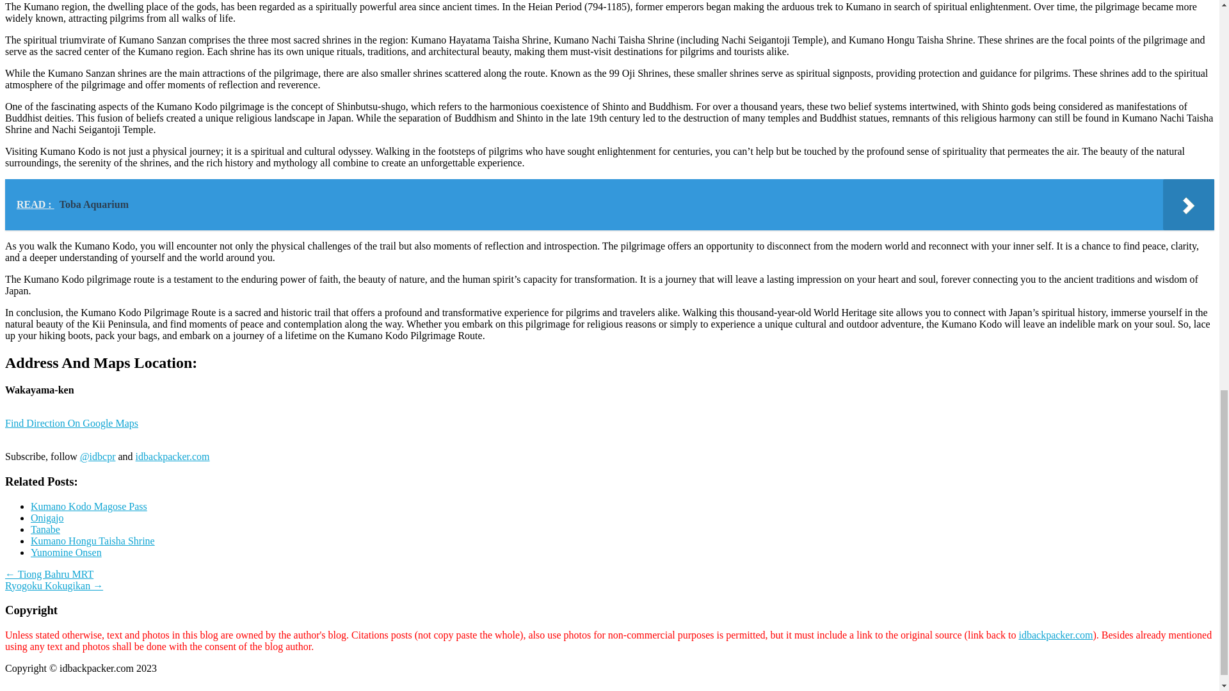 The image size is (1229, 691). What do you see at coordinates (71, 429) in the screenshot?
I see `Find Direction On Google Maps` at bounding box center [71, 429].